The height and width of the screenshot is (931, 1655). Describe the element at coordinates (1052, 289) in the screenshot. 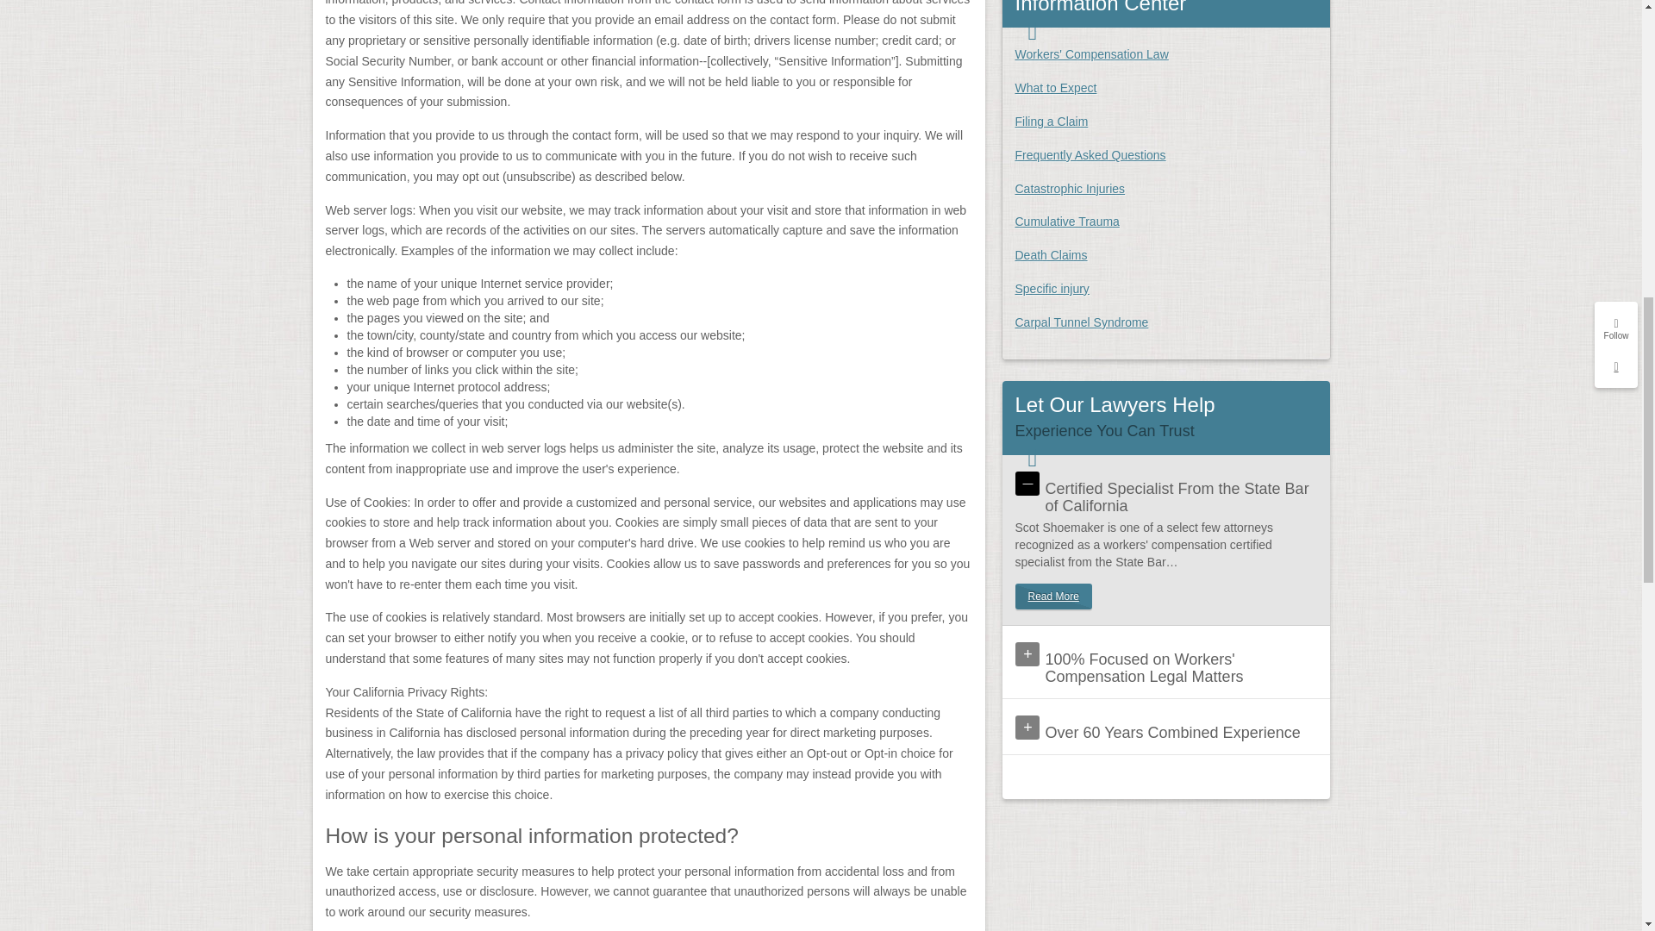

I see `Specific injury` at that location.